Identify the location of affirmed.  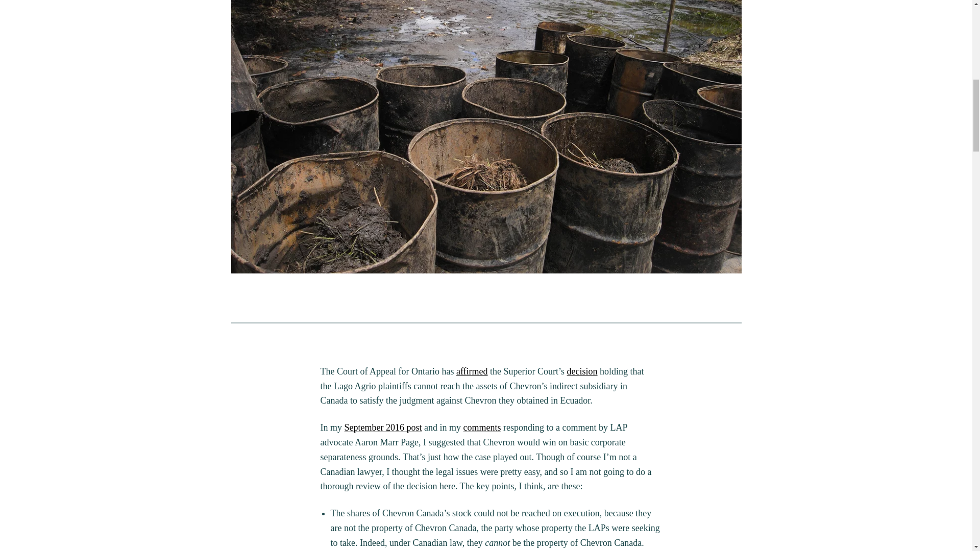
(472, 371).